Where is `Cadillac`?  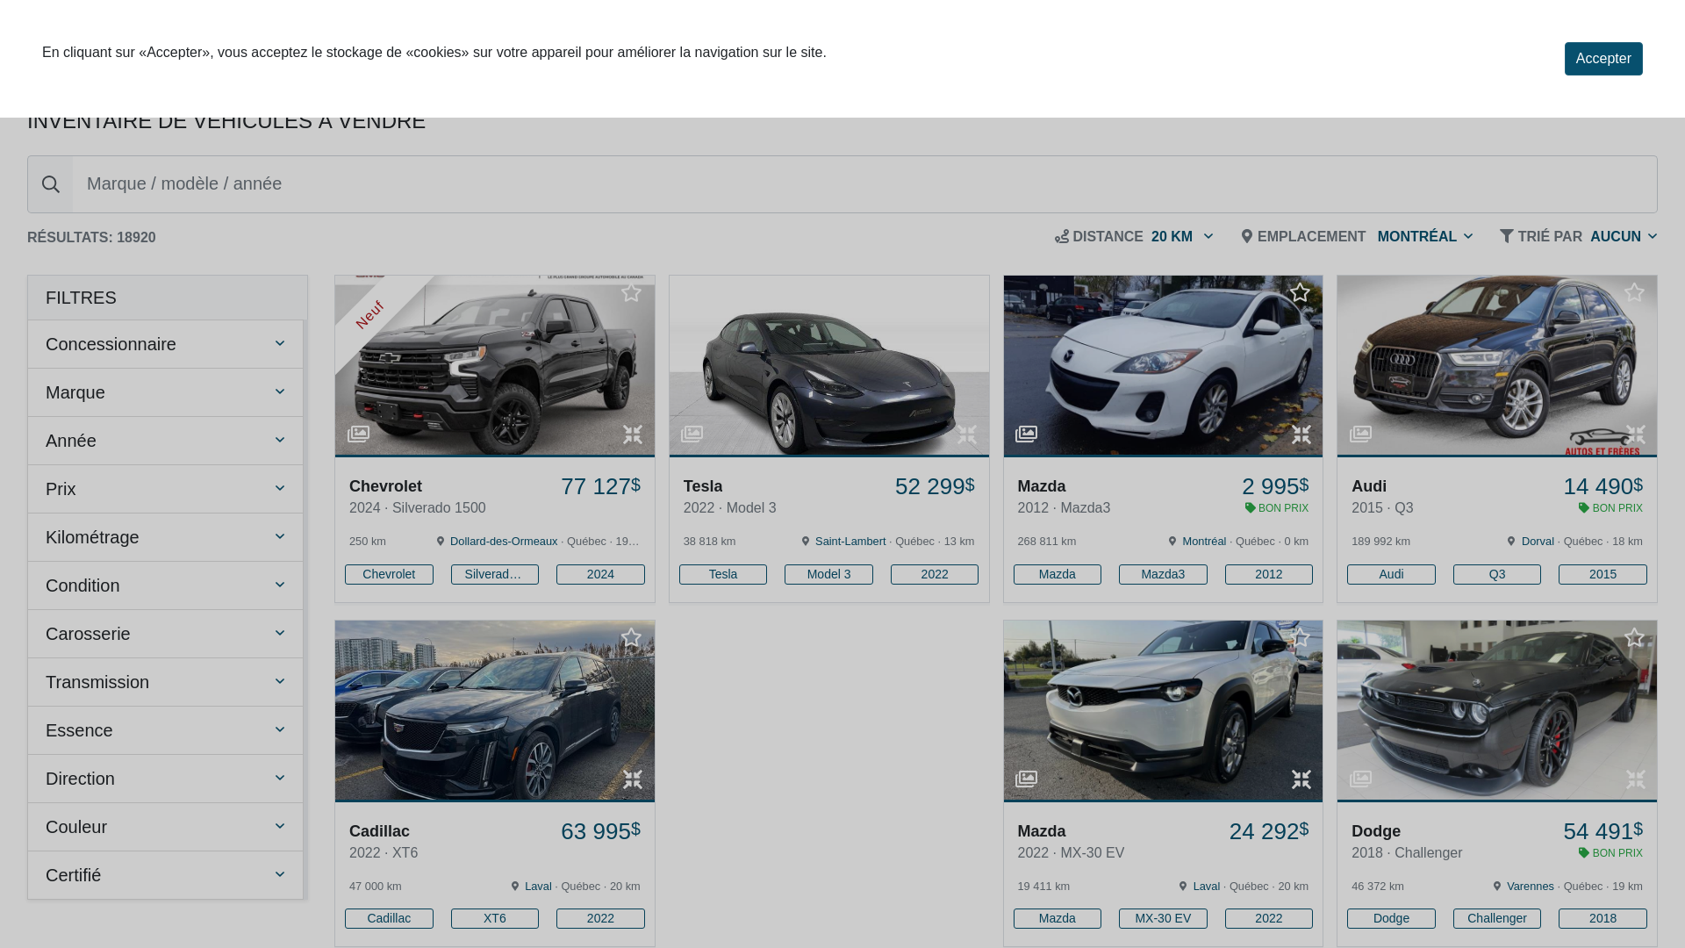
Cadillac is located at coordinates (389, 918).